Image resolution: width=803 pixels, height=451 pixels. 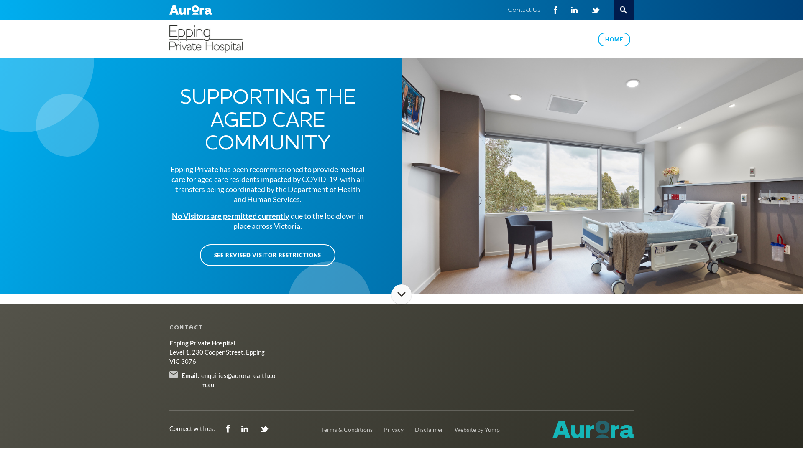 What do you see at coordinates (394, 429) in the screenshot?
I see `Privacy` at bounding box center [394, 429].